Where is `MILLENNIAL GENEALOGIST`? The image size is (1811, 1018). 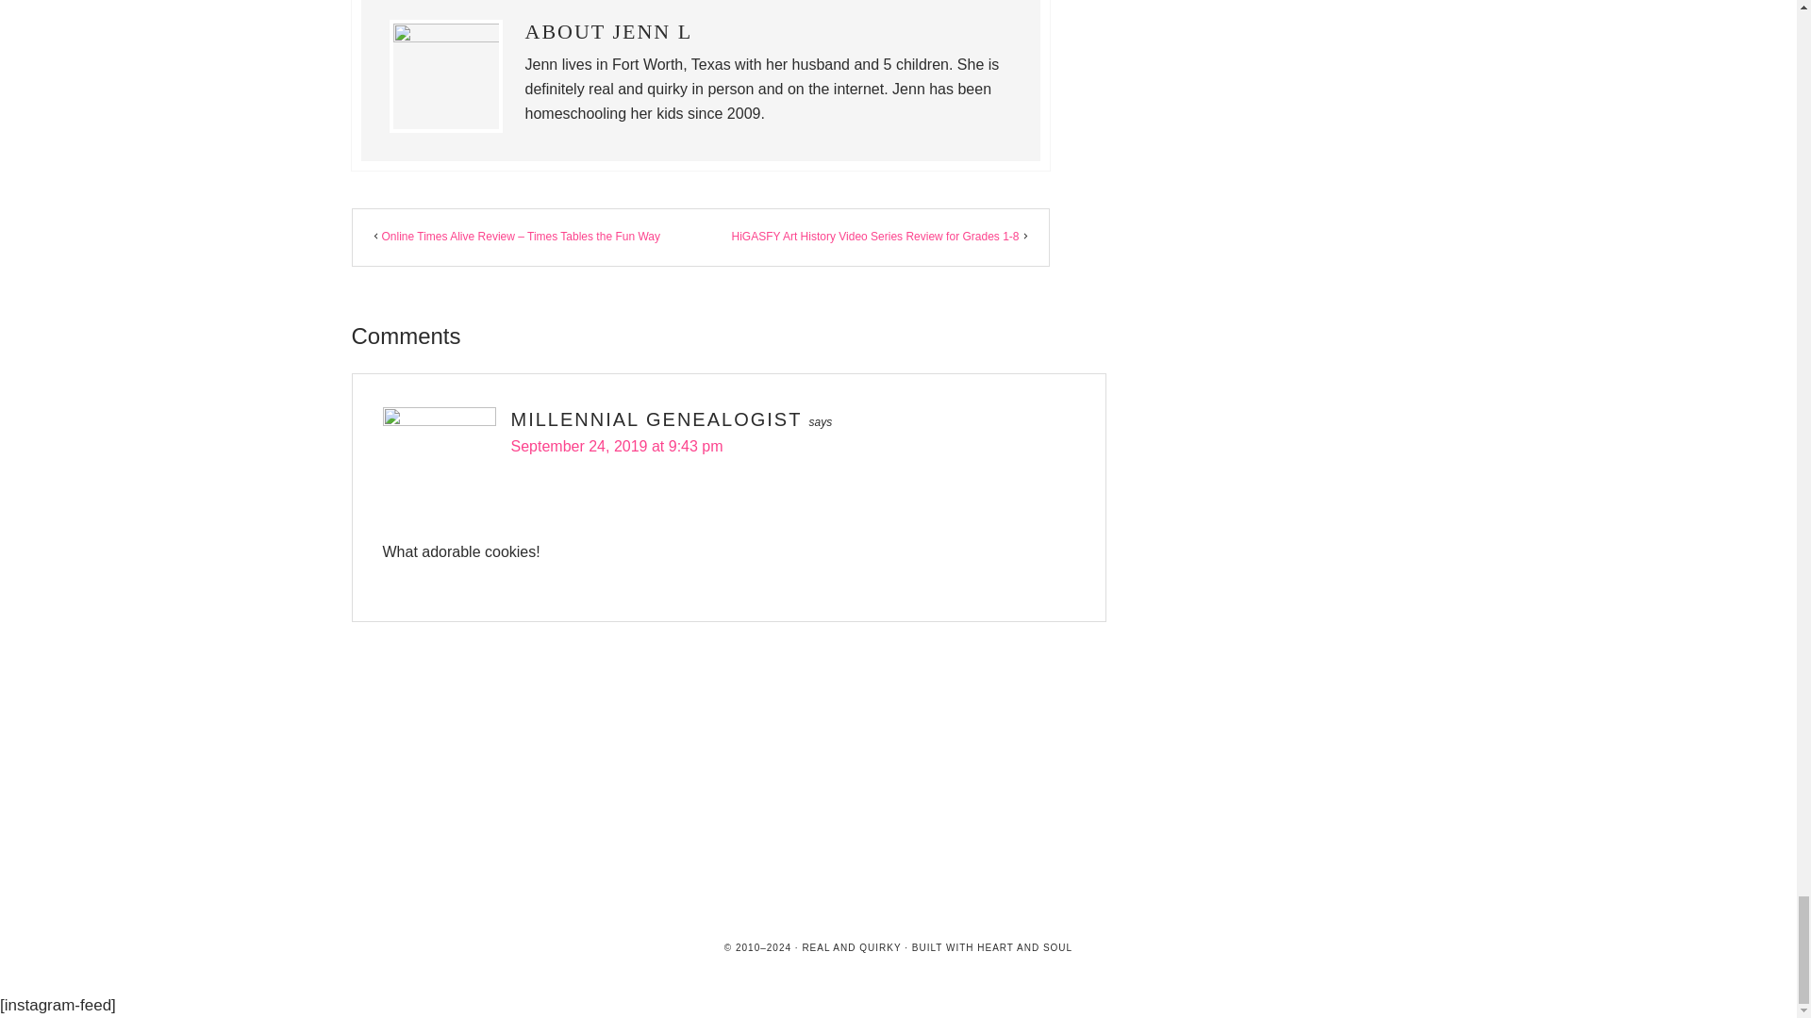 MILLENNIAL GENEALOGIST is located at coordinates (656, 419).